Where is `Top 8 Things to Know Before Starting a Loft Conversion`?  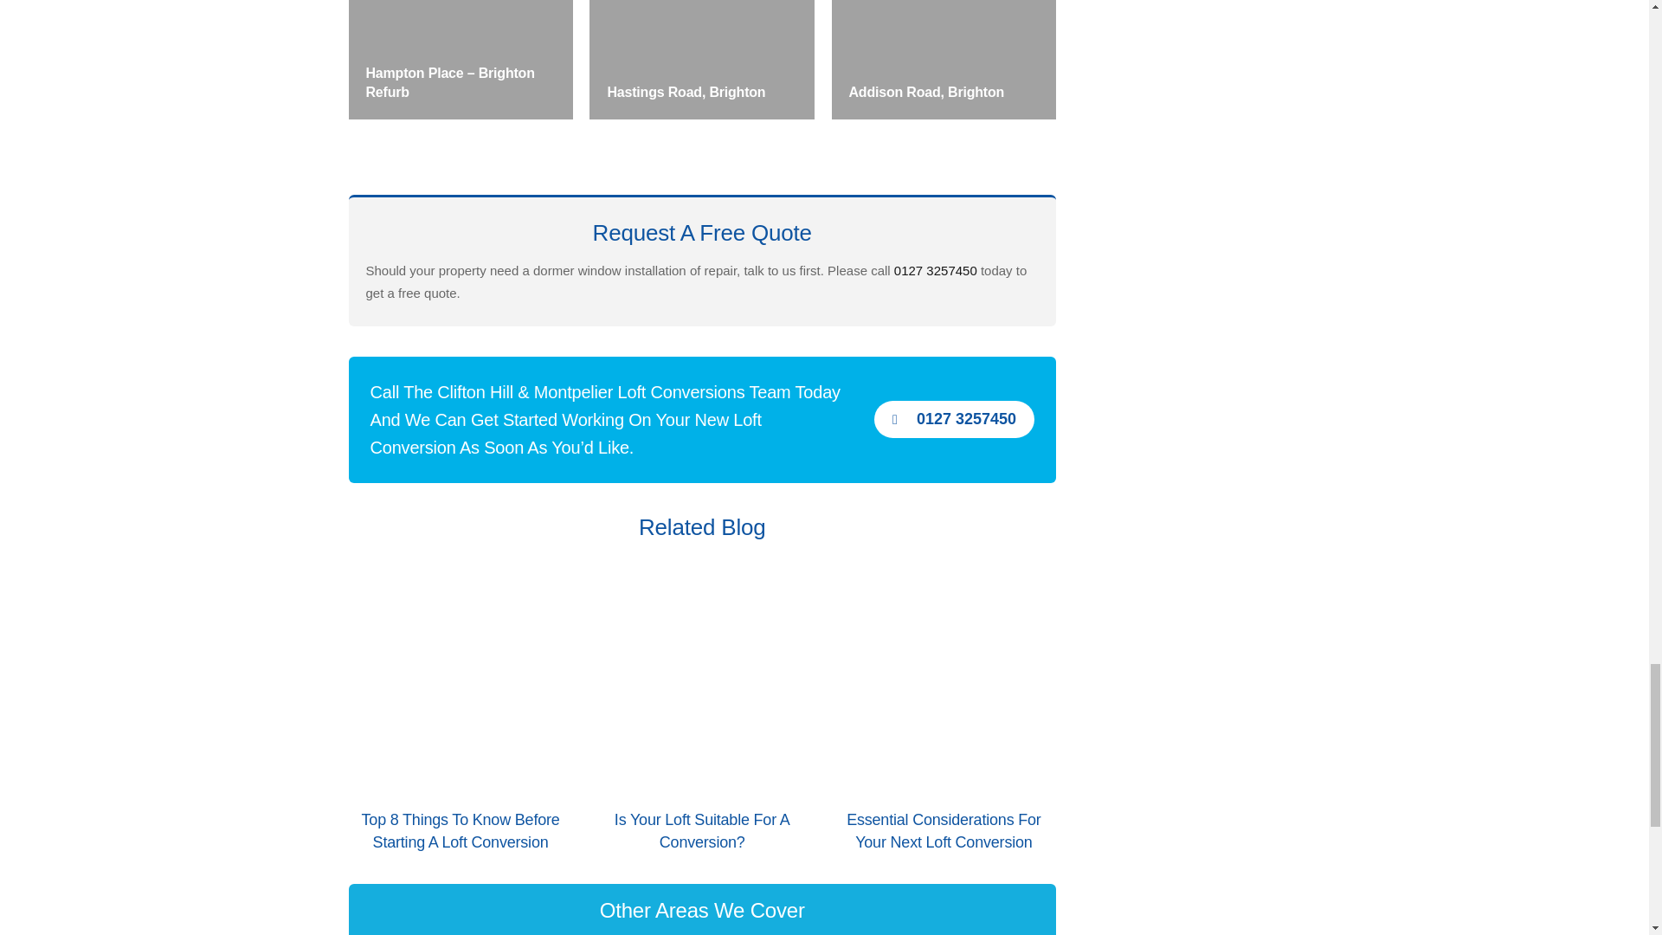
Top 8 Things to Know Before Starting a Loft Conversion is located at coordinates (461, 831).